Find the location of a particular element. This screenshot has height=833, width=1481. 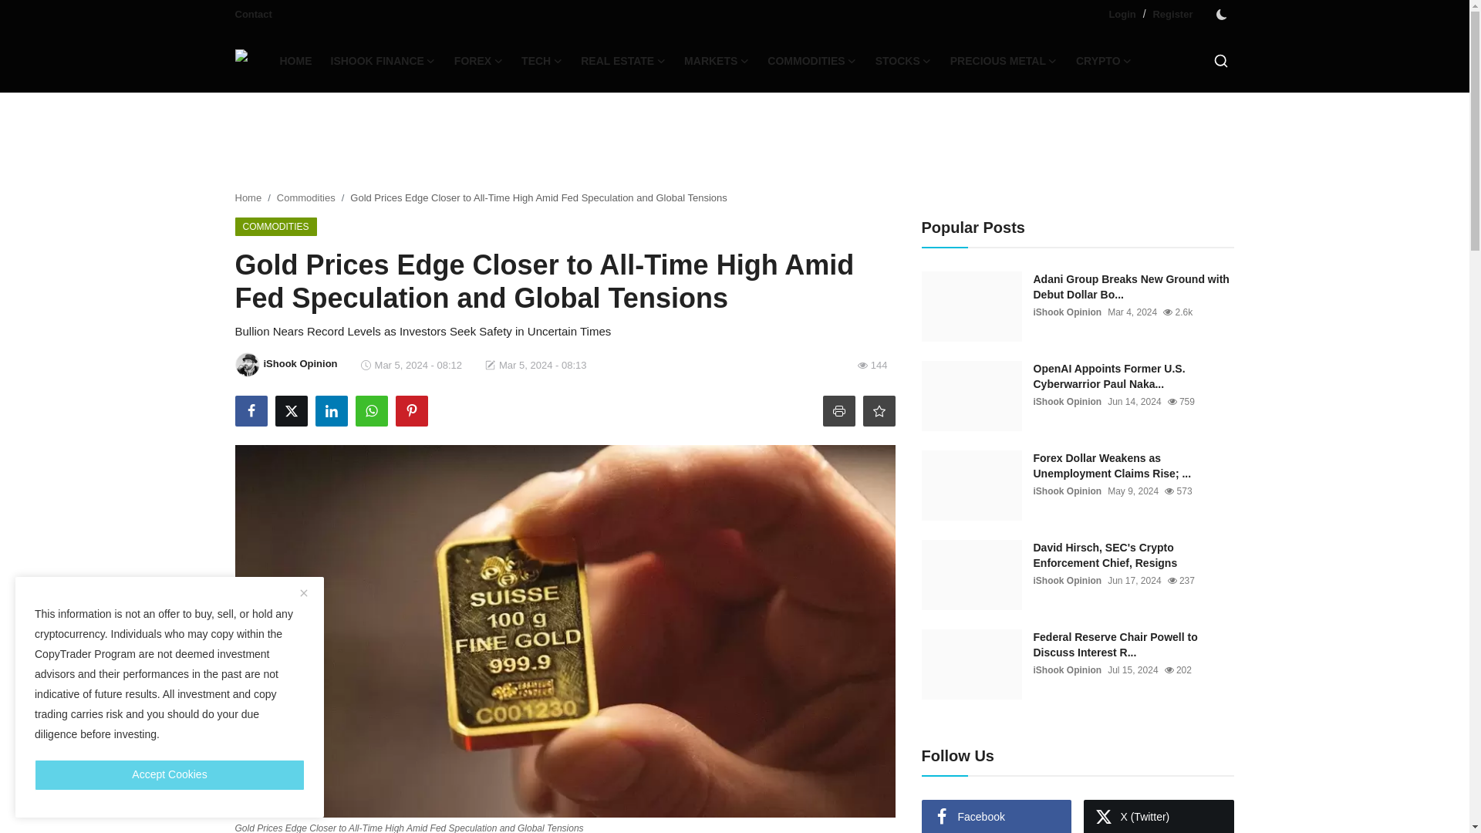

MARKETS is located at coordinates (717, 60).